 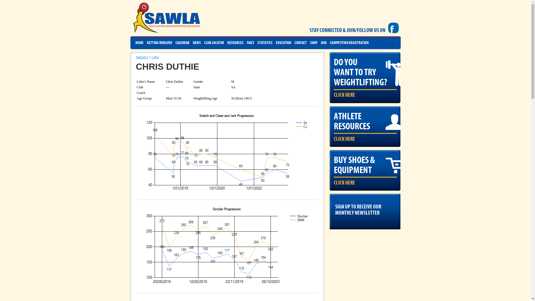 What do you see at coordinates (323, 43) in the screenshot?
I see `JOIN` at bounding box center [323, 43].